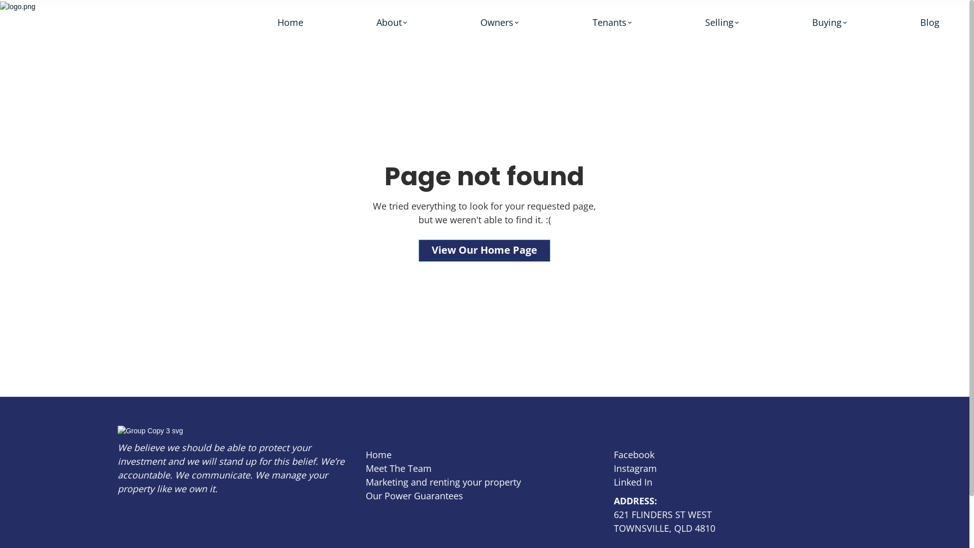  Describe the element at coordinates (414, 496) in the screenshot. I see `Our Power Guarantees` at that location.